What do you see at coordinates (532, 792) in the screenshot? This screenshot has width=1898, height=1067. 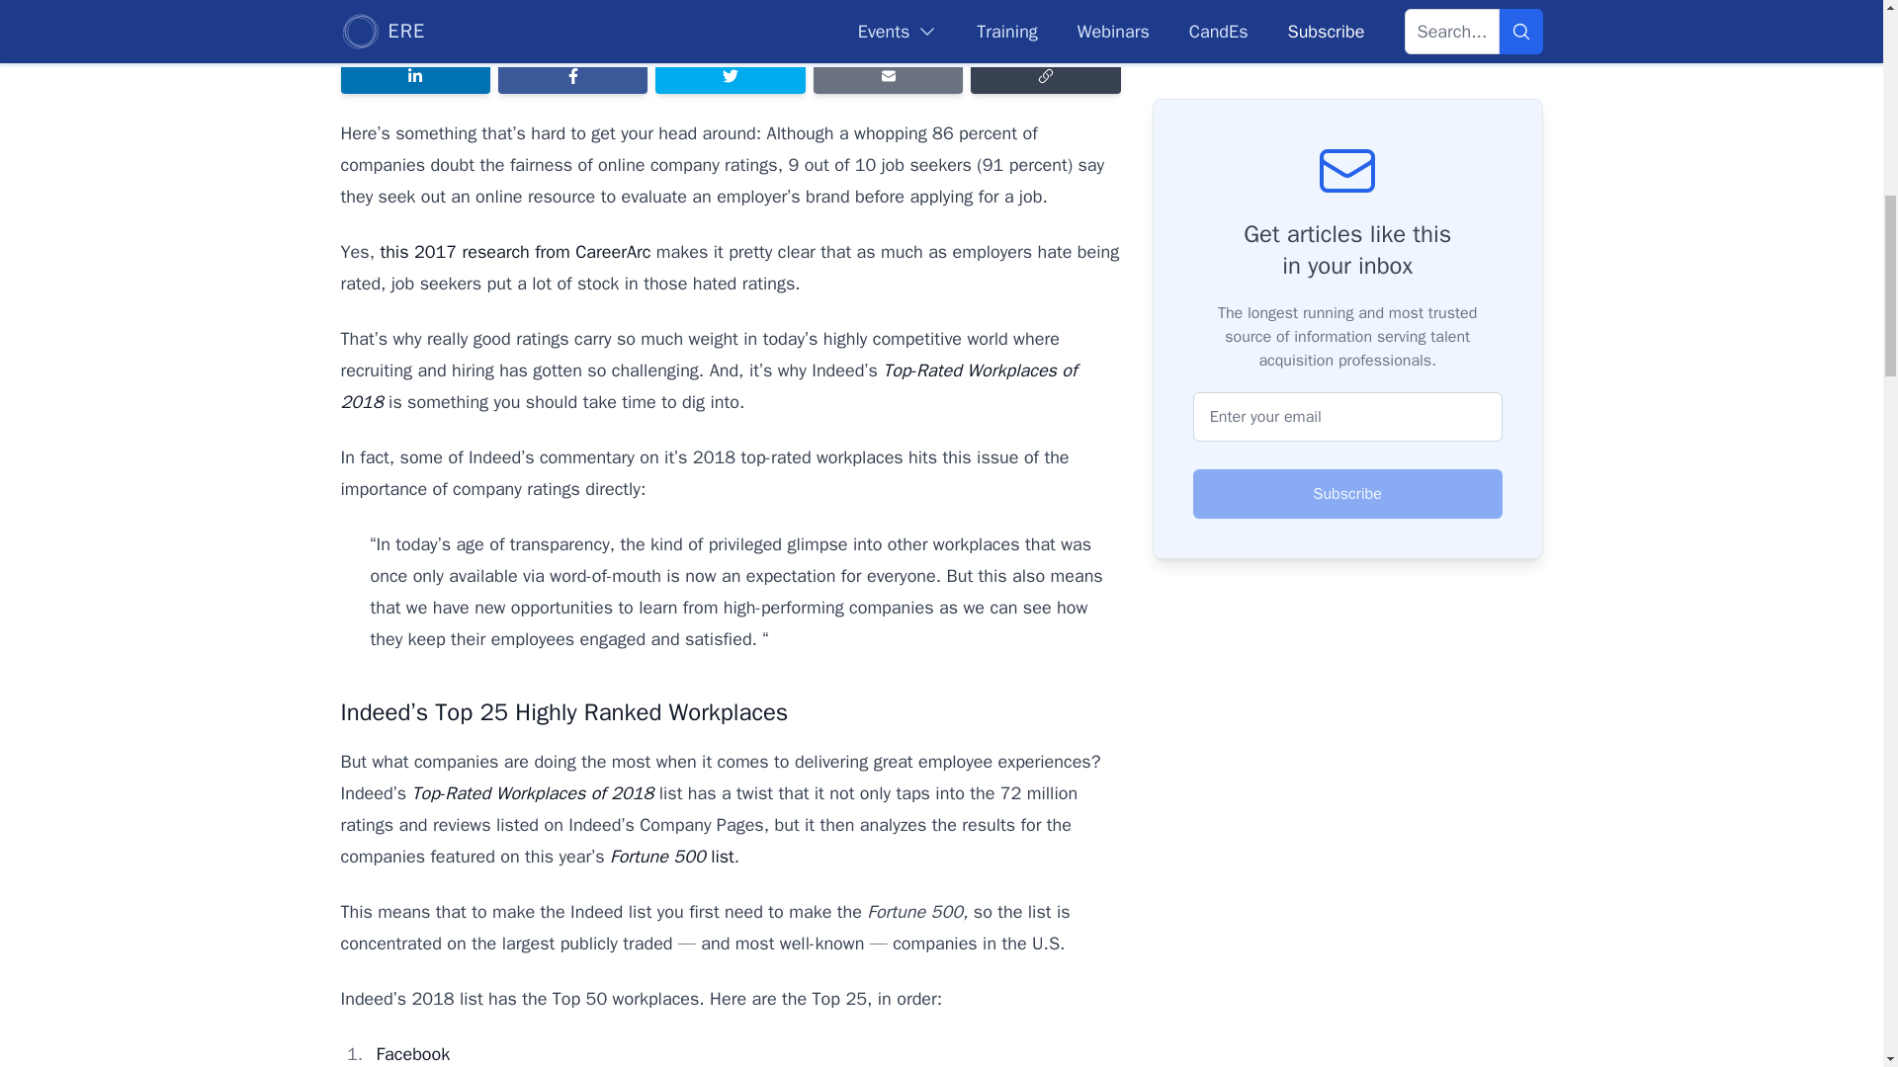 I see `Top-Rated Workplaces of 2018` at bounding box center [532, 792].